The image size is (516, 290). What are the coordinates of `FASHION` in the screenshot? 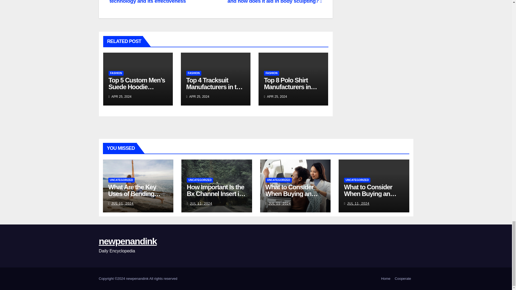 It's located at (193, 73).